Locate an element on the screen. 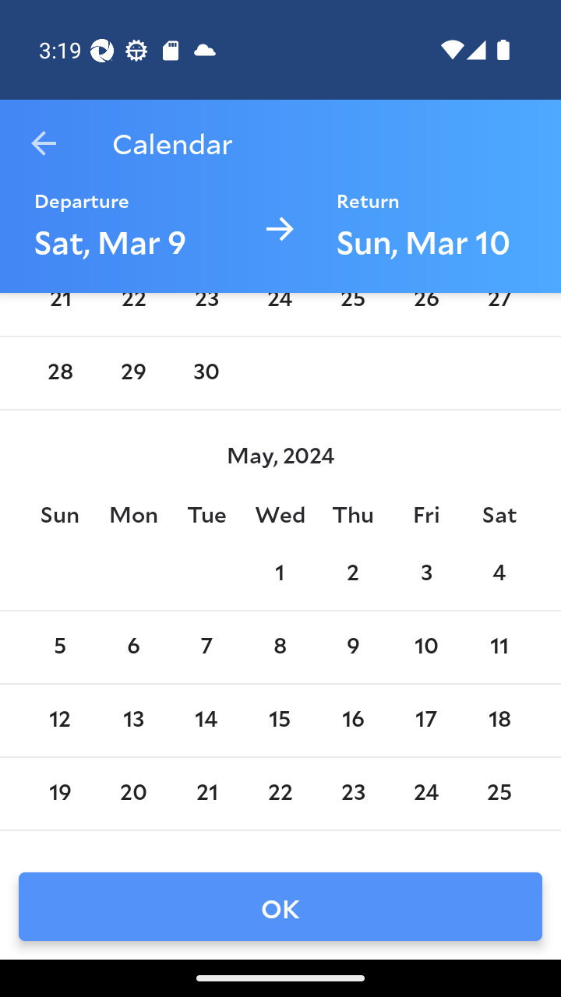  28 is located at coordinates (59, 372).